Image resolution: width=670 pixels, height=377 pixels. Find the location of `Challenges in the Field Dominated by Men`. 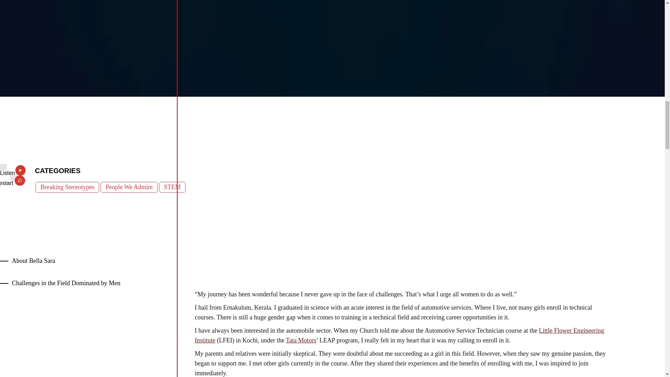

Challenges in the Field Dominated by Men is located at coordinates (66, 283).